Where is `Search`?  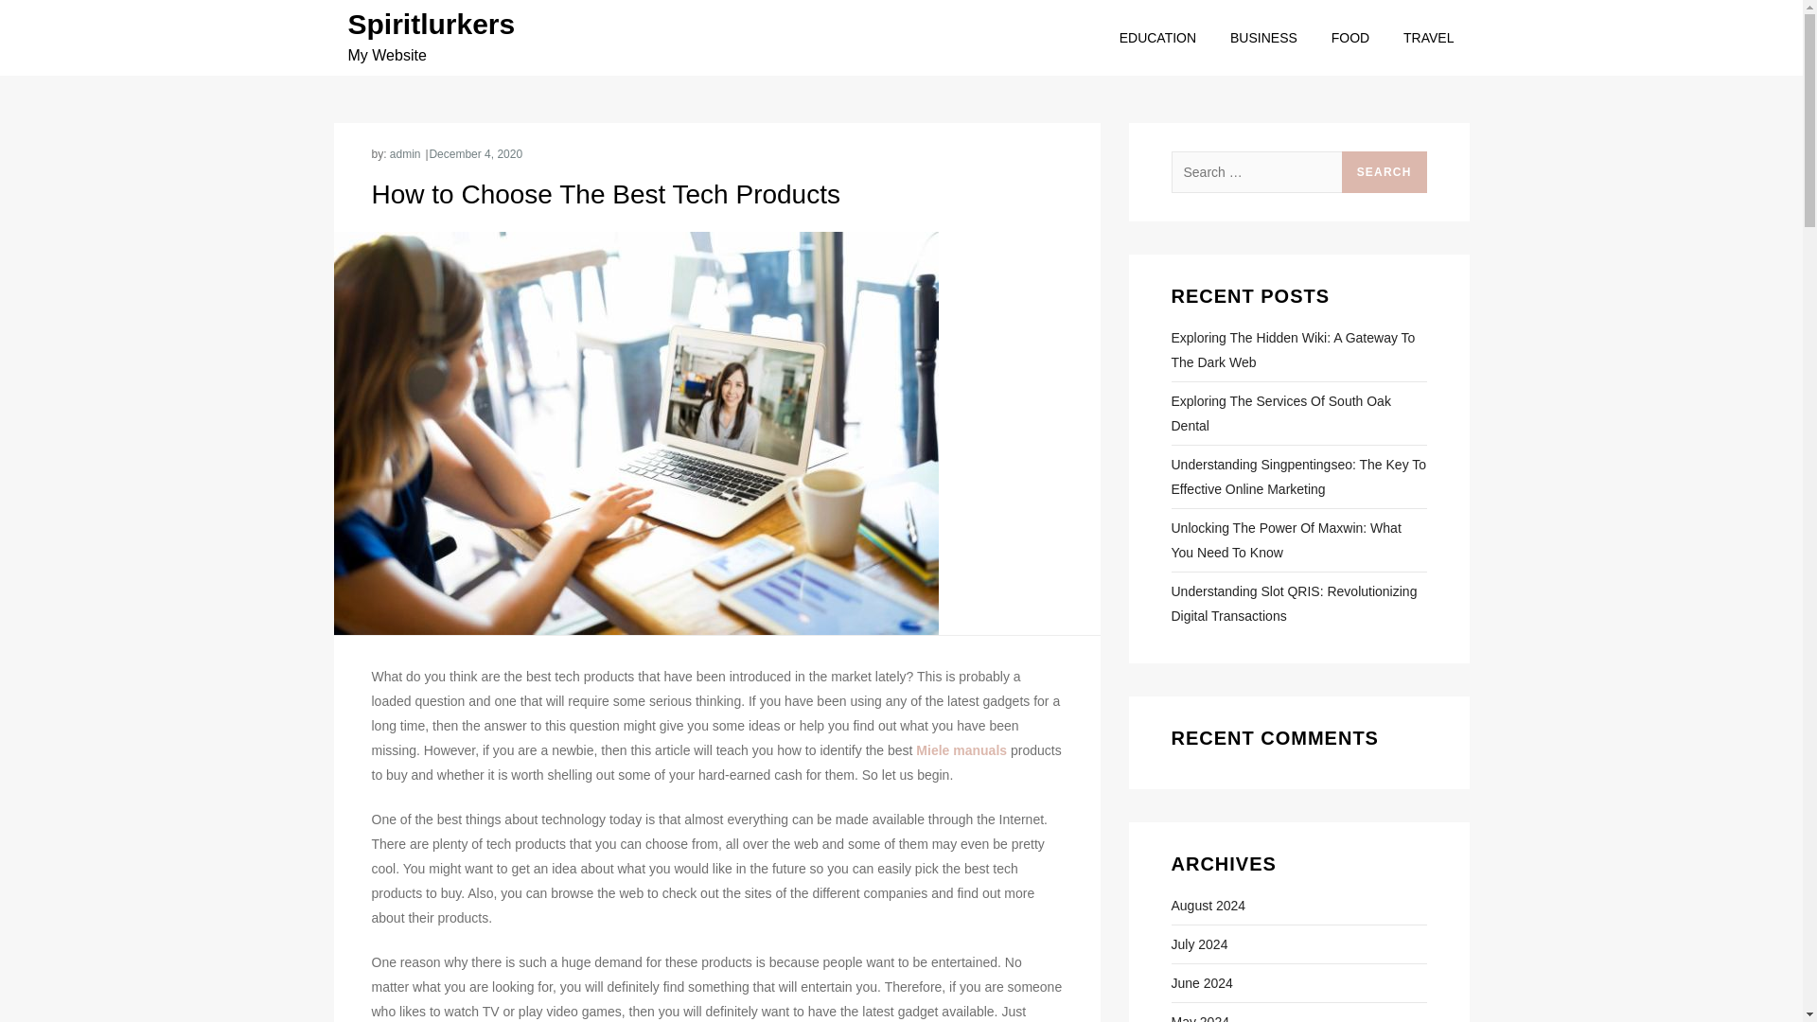
Search is located at coordinates (1384, 172).